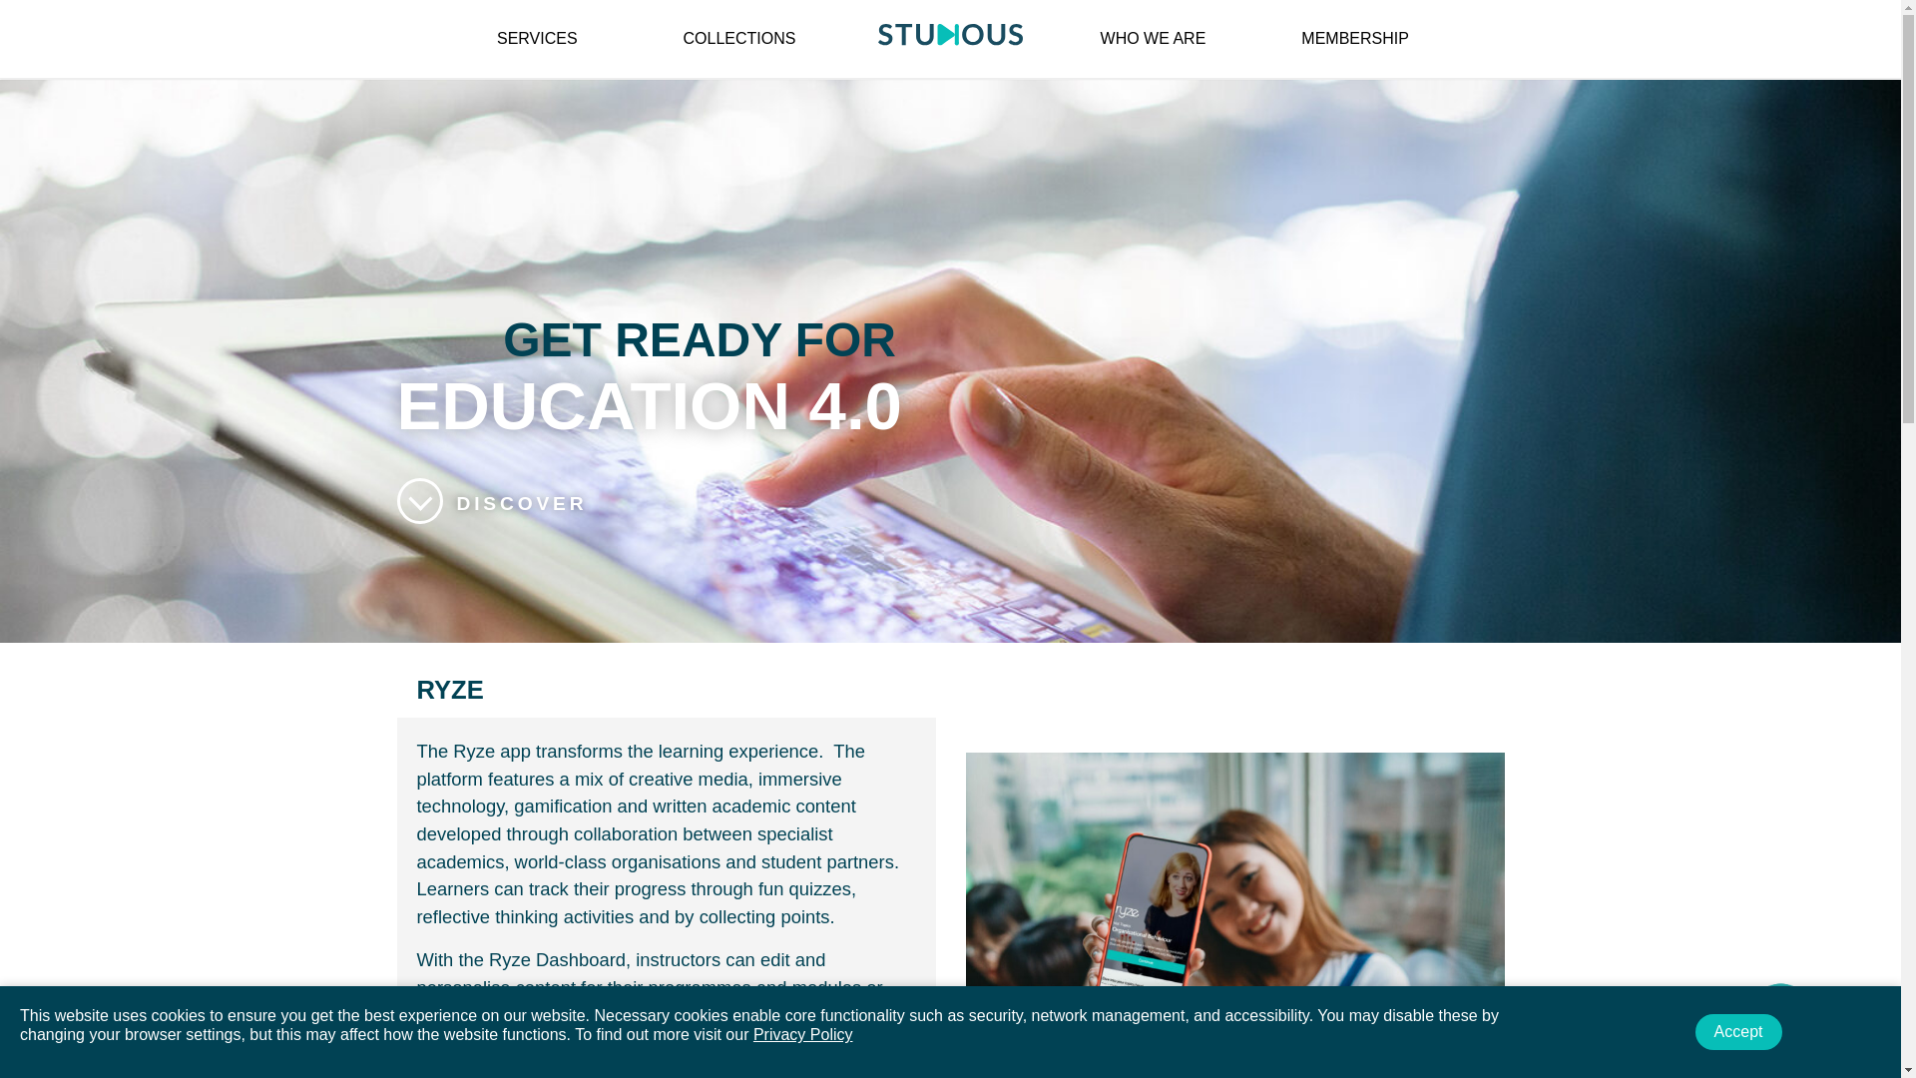 This screenshot has height=1078, width=1916. Describe the element at coordinates (1738, 1032) in the screenshot. I see `Accept` at that location.